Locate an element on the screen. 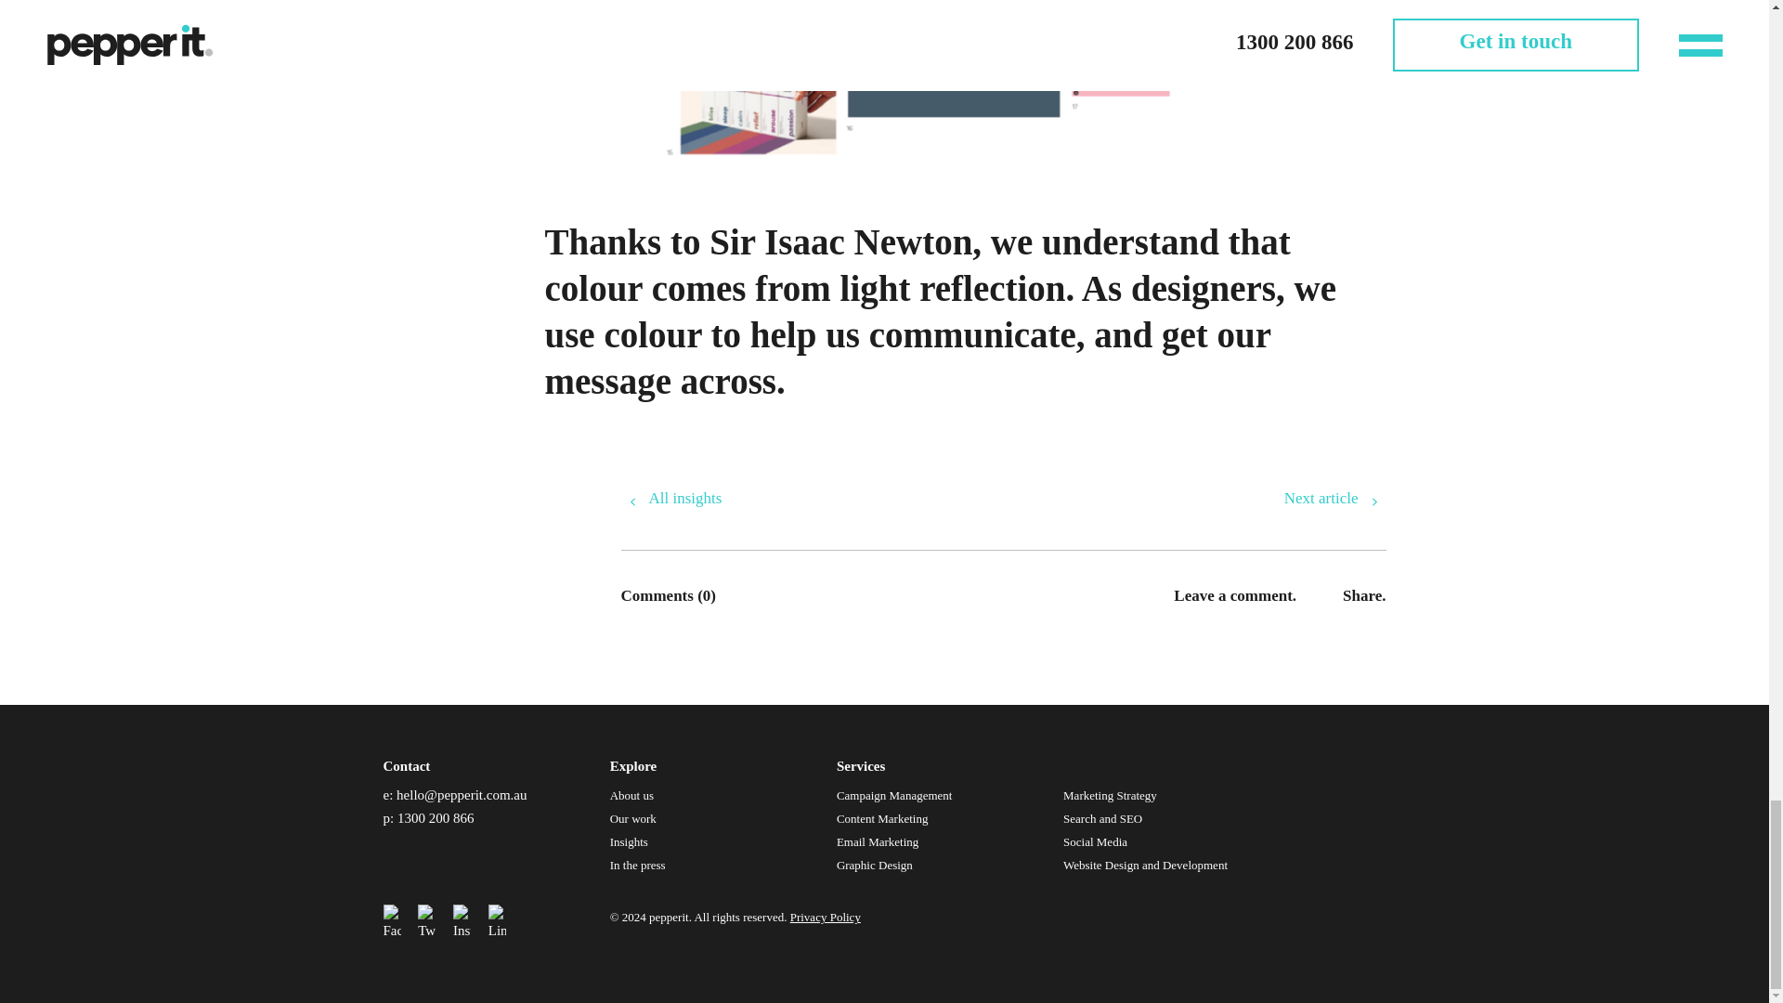 This screenshot has height=1003, width=1783. Share. is located at coordinates (1363, 594).